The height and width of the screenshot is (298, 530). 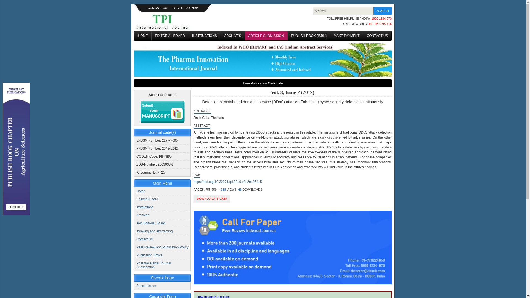 What do you see at coordinates (163, 21) in the screenshot?
I see `The Pharma Innovation Journal` at bounding box center [163, 21].